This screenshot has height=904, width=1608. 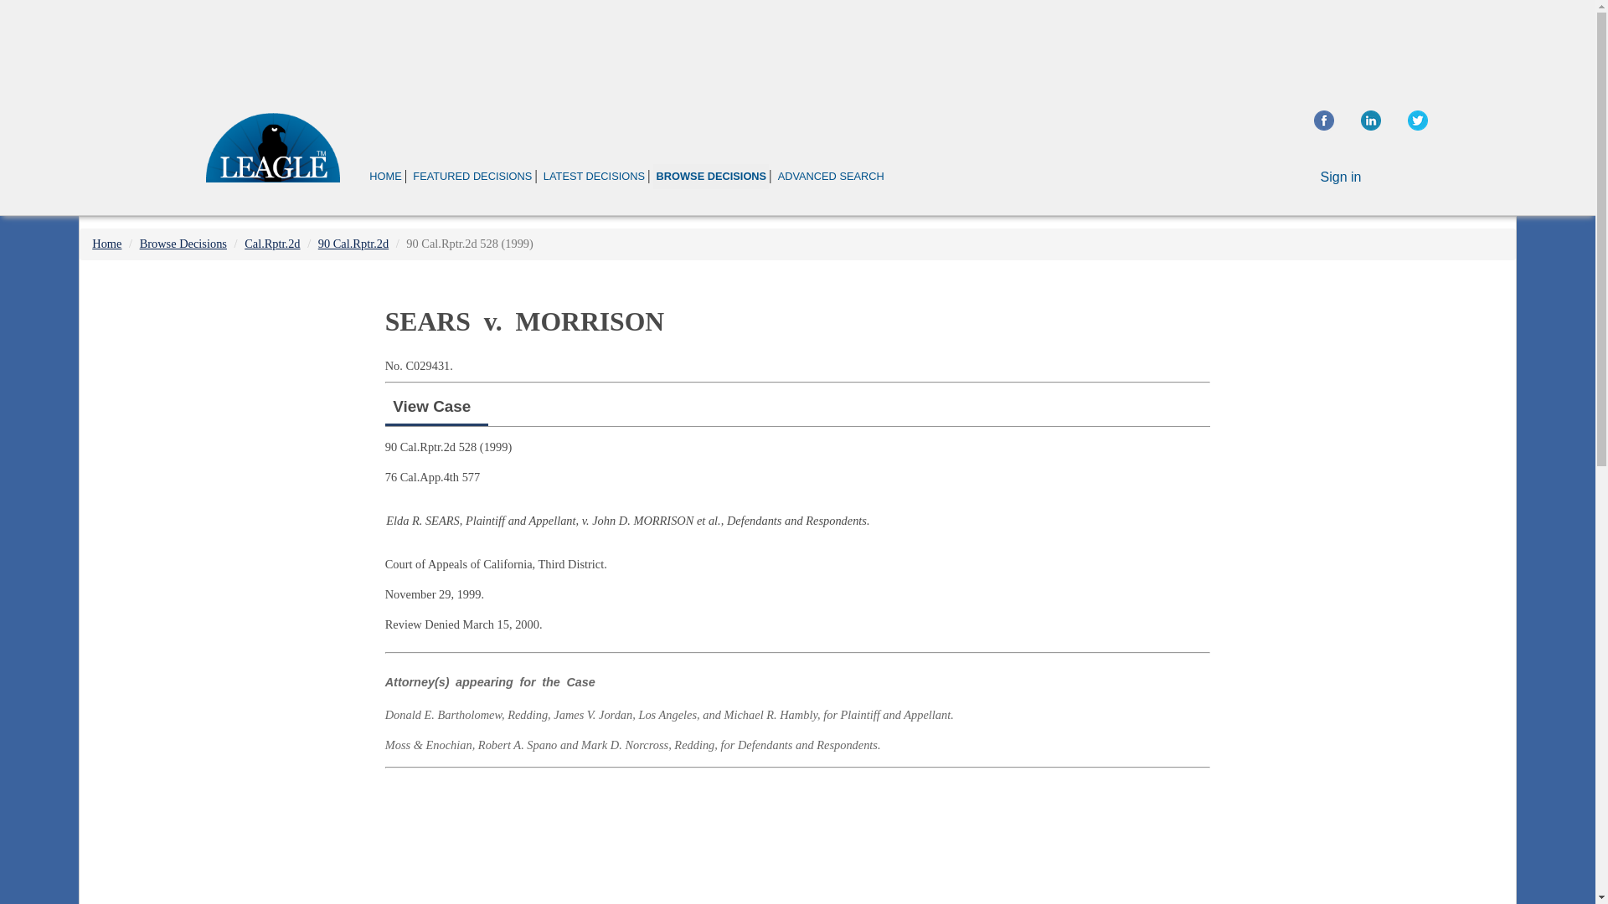 What do you see at coordinates (1372, 393) in the screenshot?
I see `Advertisement` at bounding box center [1372, 393].